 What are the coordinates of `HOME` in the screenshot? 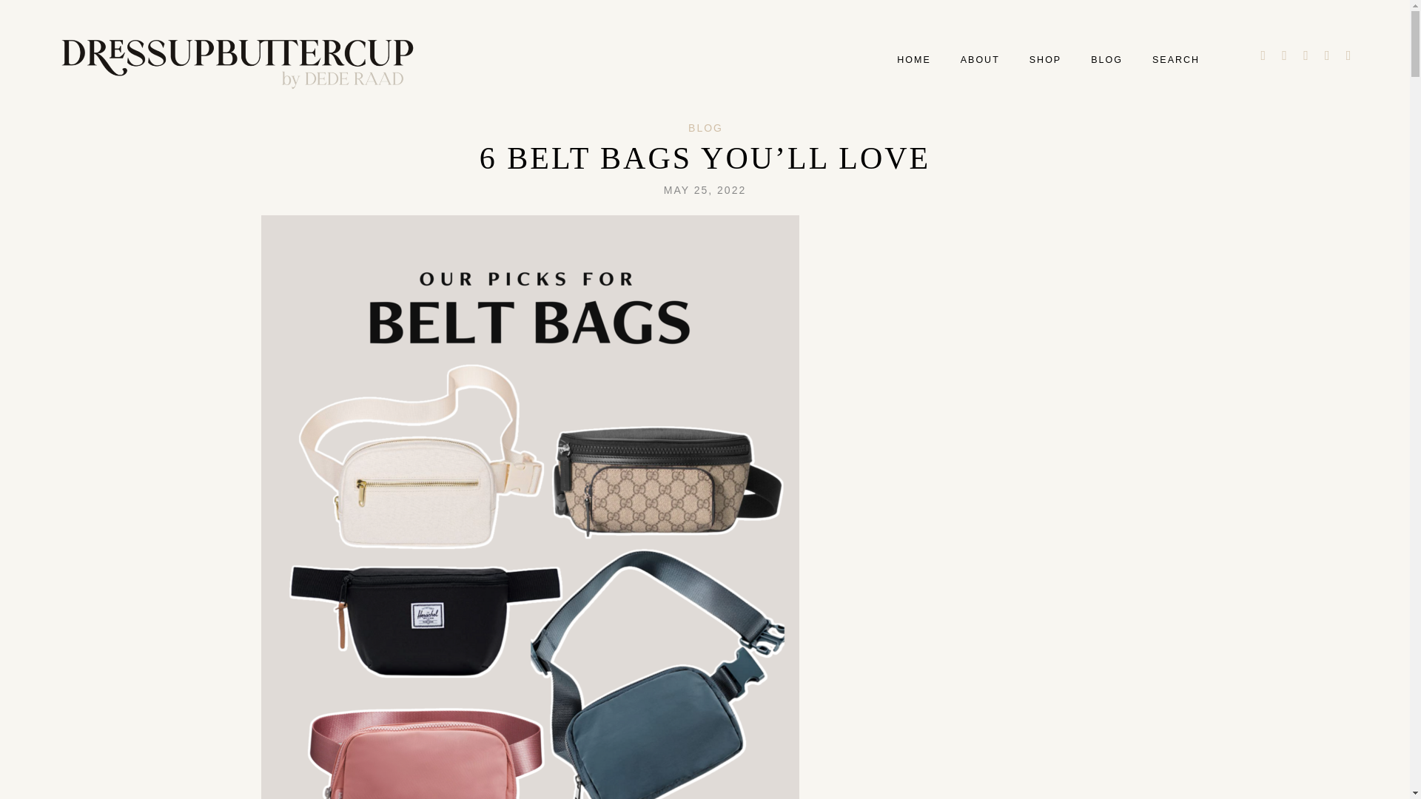 It's located at (913, 59).